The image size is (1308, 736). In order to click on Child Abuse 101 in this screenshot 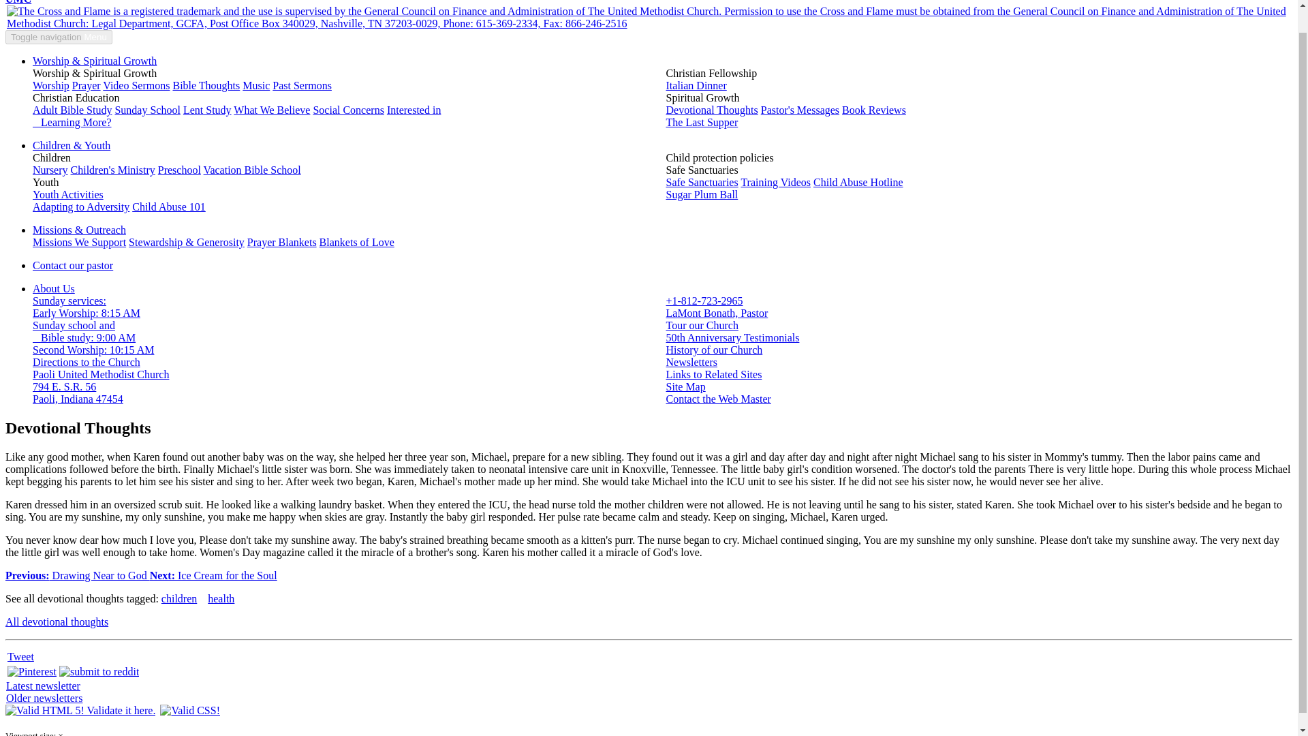, I will do `click(136, 85)`.